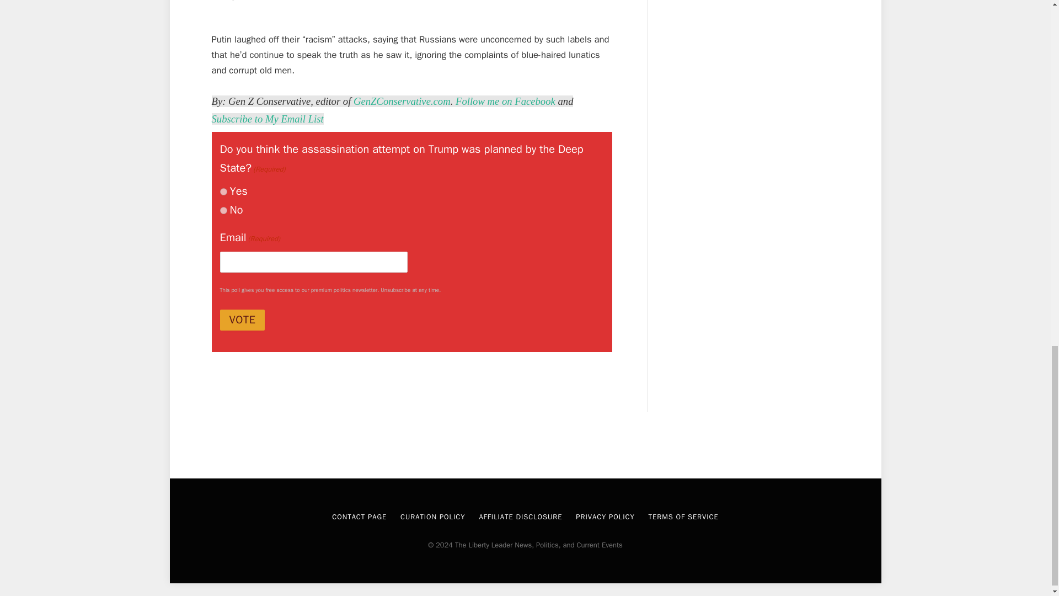 This screenshot has height=596, width=1059. Describe the element at coordinates (505, 101) in the screenshot. I see `Follow me on Facebook` at that location.